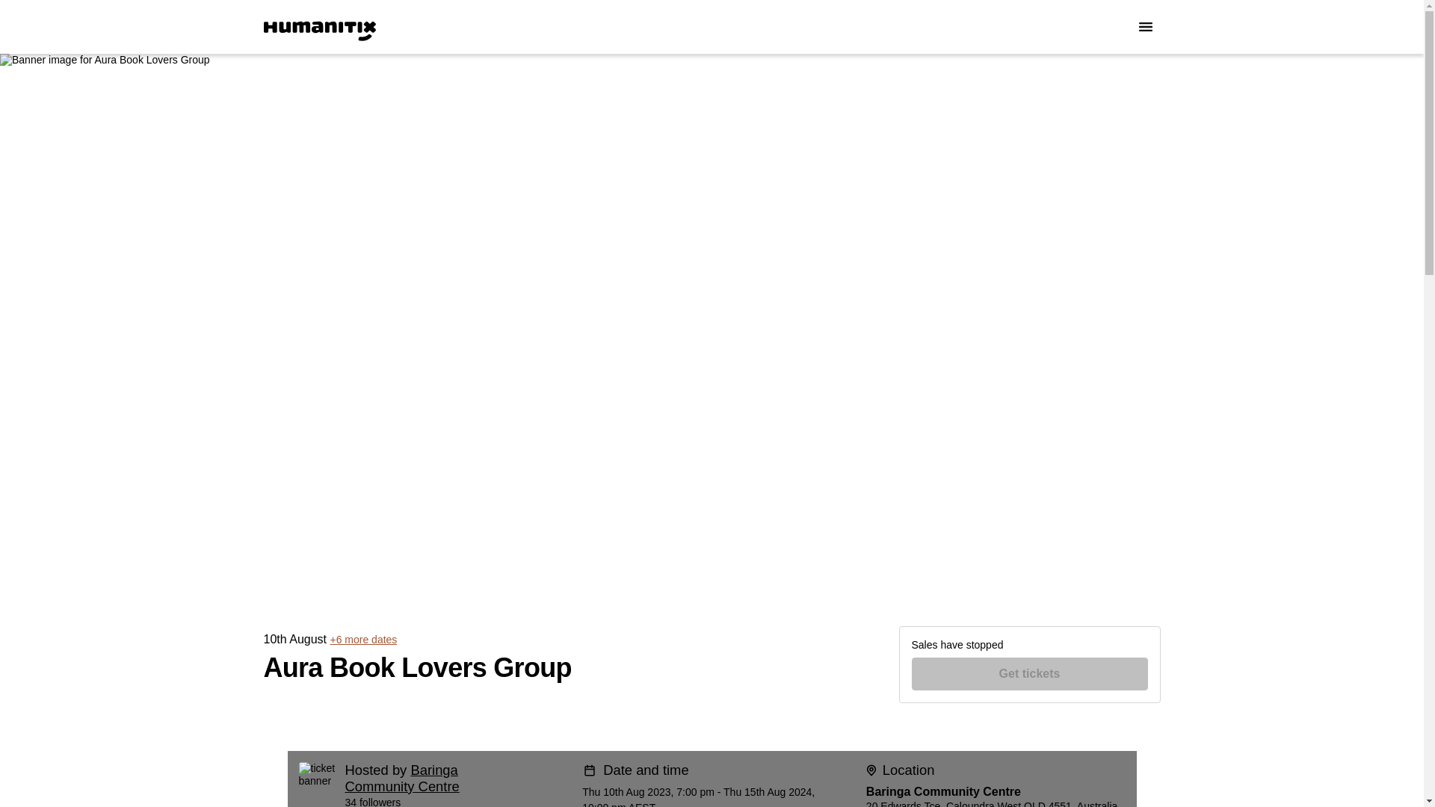  I want to click on Baringa Community Centre, so click(402, 777).